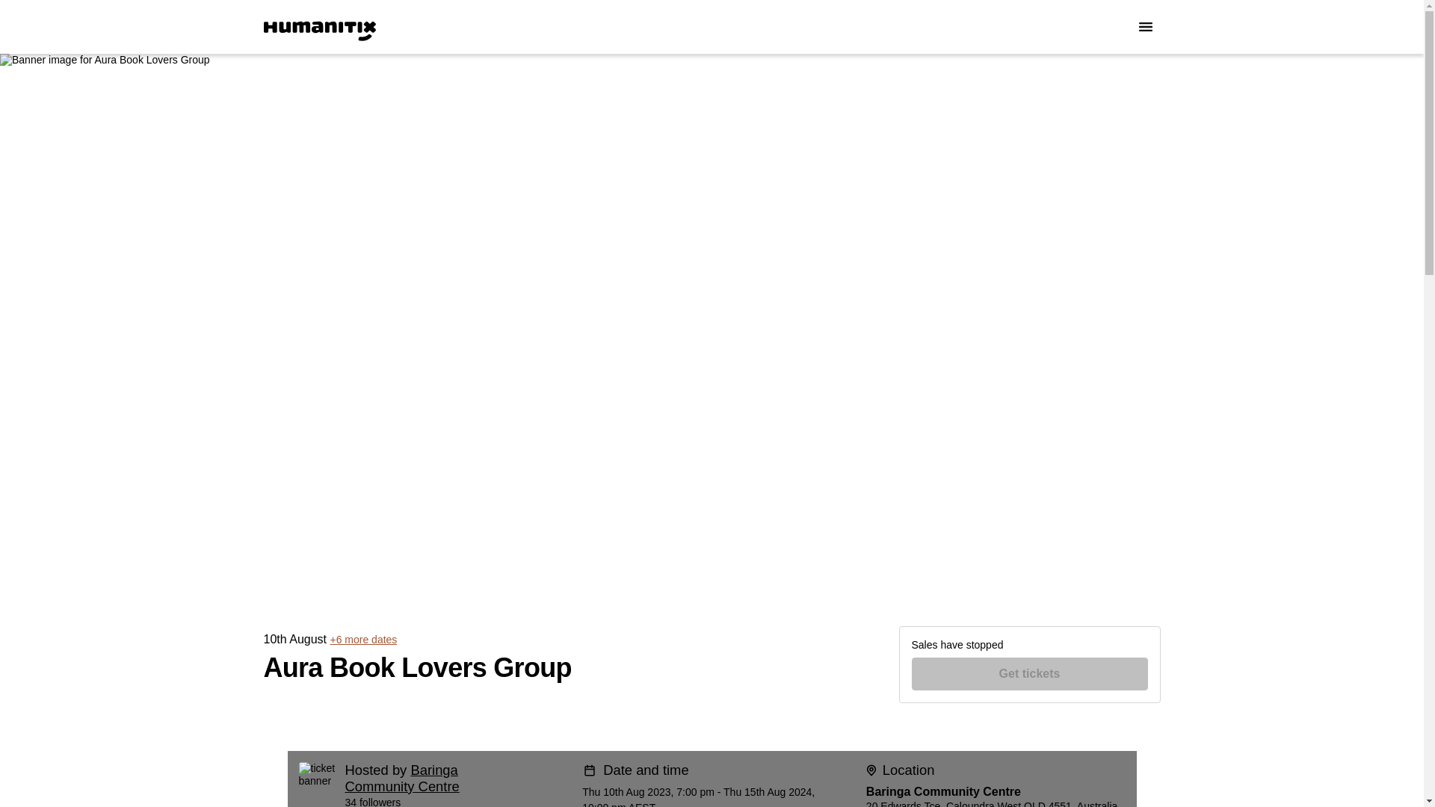  I want to click on Baringa Community Centre, so click(402, 777).